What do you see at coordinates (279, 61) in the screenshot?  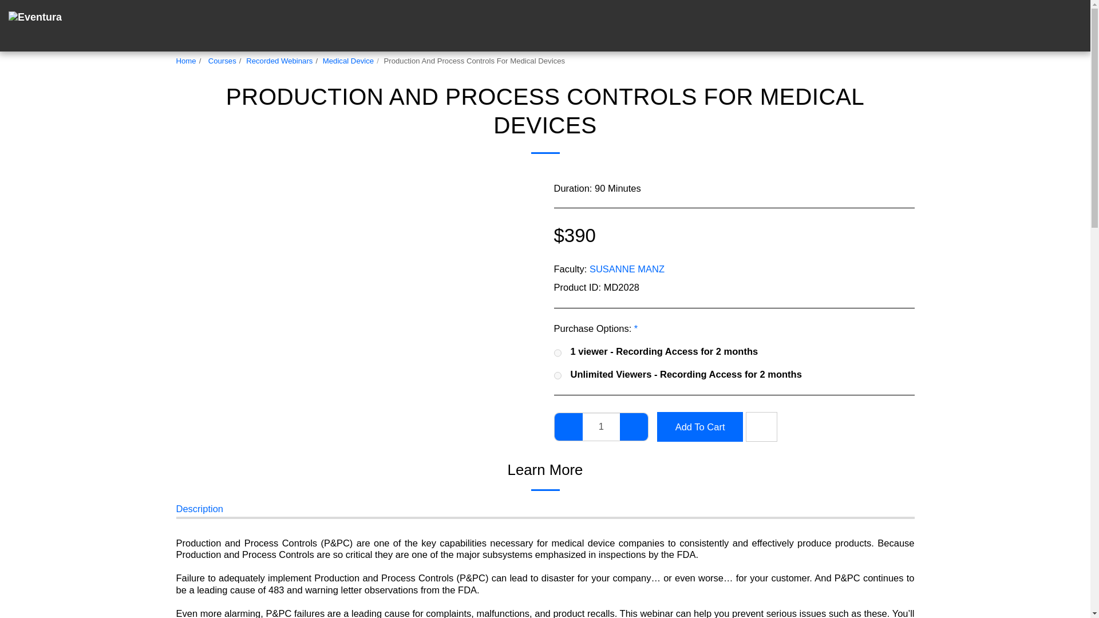 I see `Recorded Webinars` at bounding box center [279, 61].